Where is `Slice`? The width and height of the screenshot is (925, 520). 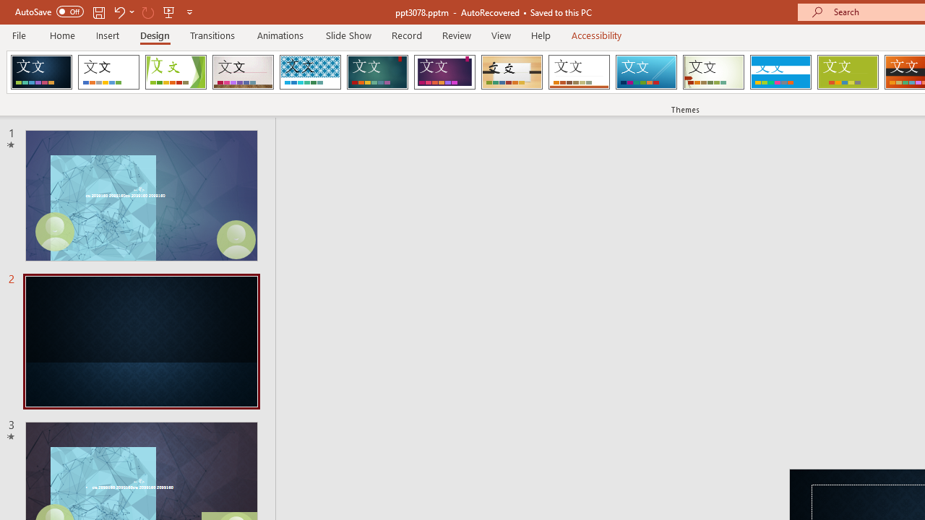
Slice is located at coordinates (646, 72).